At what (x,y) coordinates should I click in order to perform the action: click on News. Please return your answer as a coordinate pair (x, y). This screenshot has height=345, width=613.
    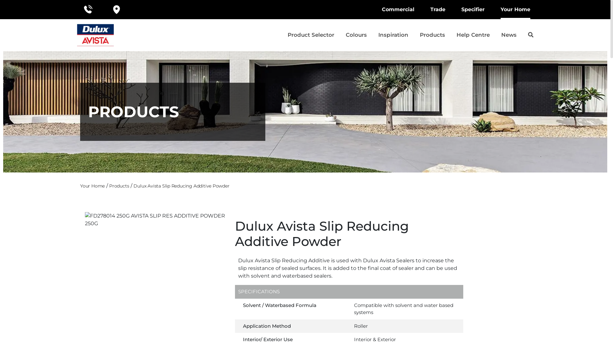
    Looking at the image, I should click on (509, 35).